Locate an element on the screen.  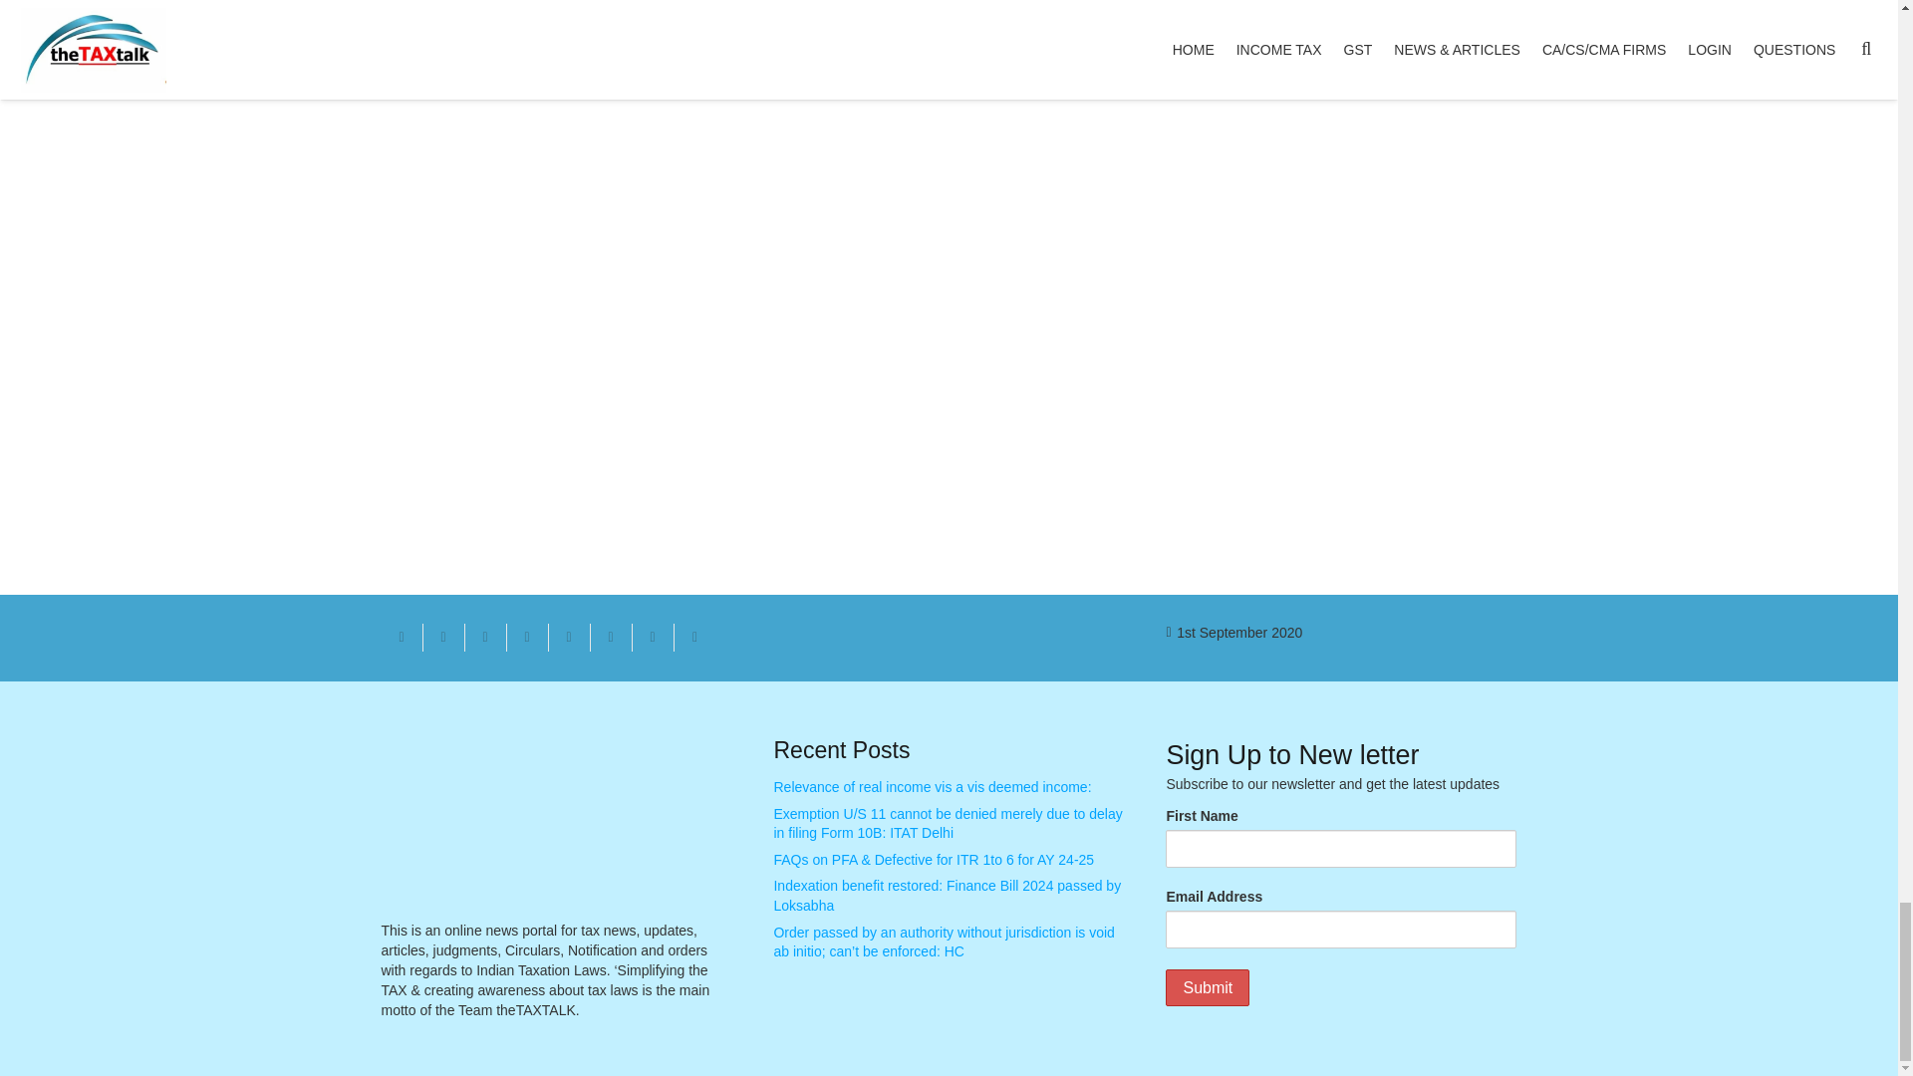
Tweet this is located at coordinates (485, 638).